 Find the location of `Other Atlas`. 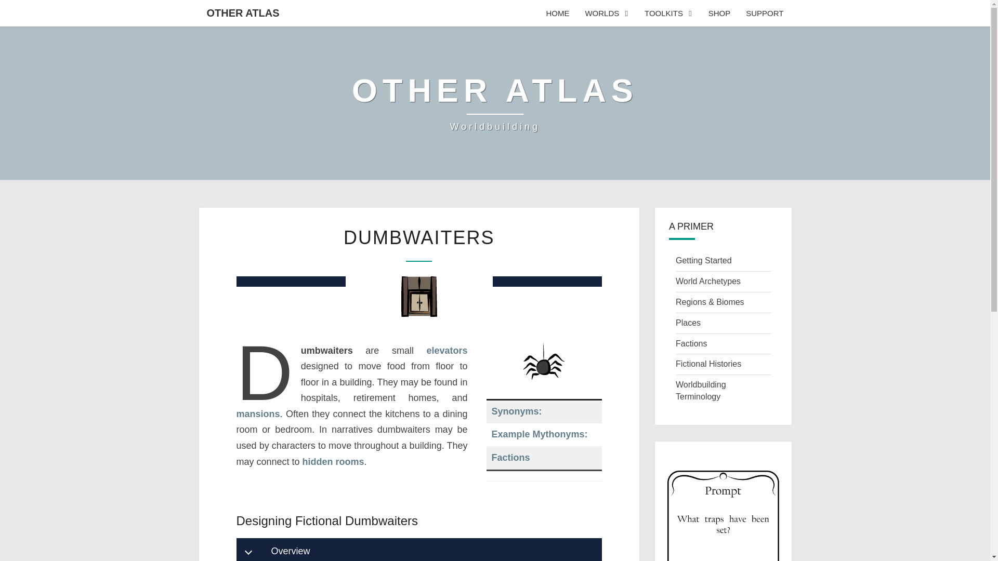

Other Atlas is located at coordinates (708, 281).